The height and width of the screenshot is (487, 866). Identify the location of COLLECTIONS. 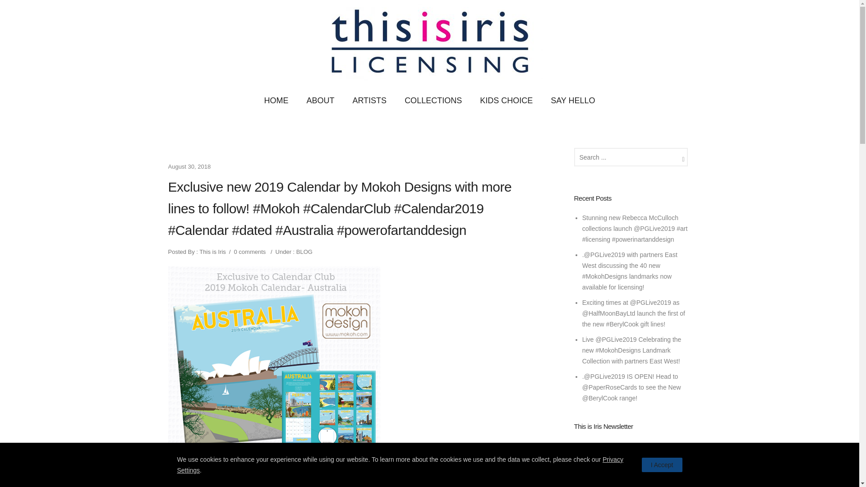
(433, 101).